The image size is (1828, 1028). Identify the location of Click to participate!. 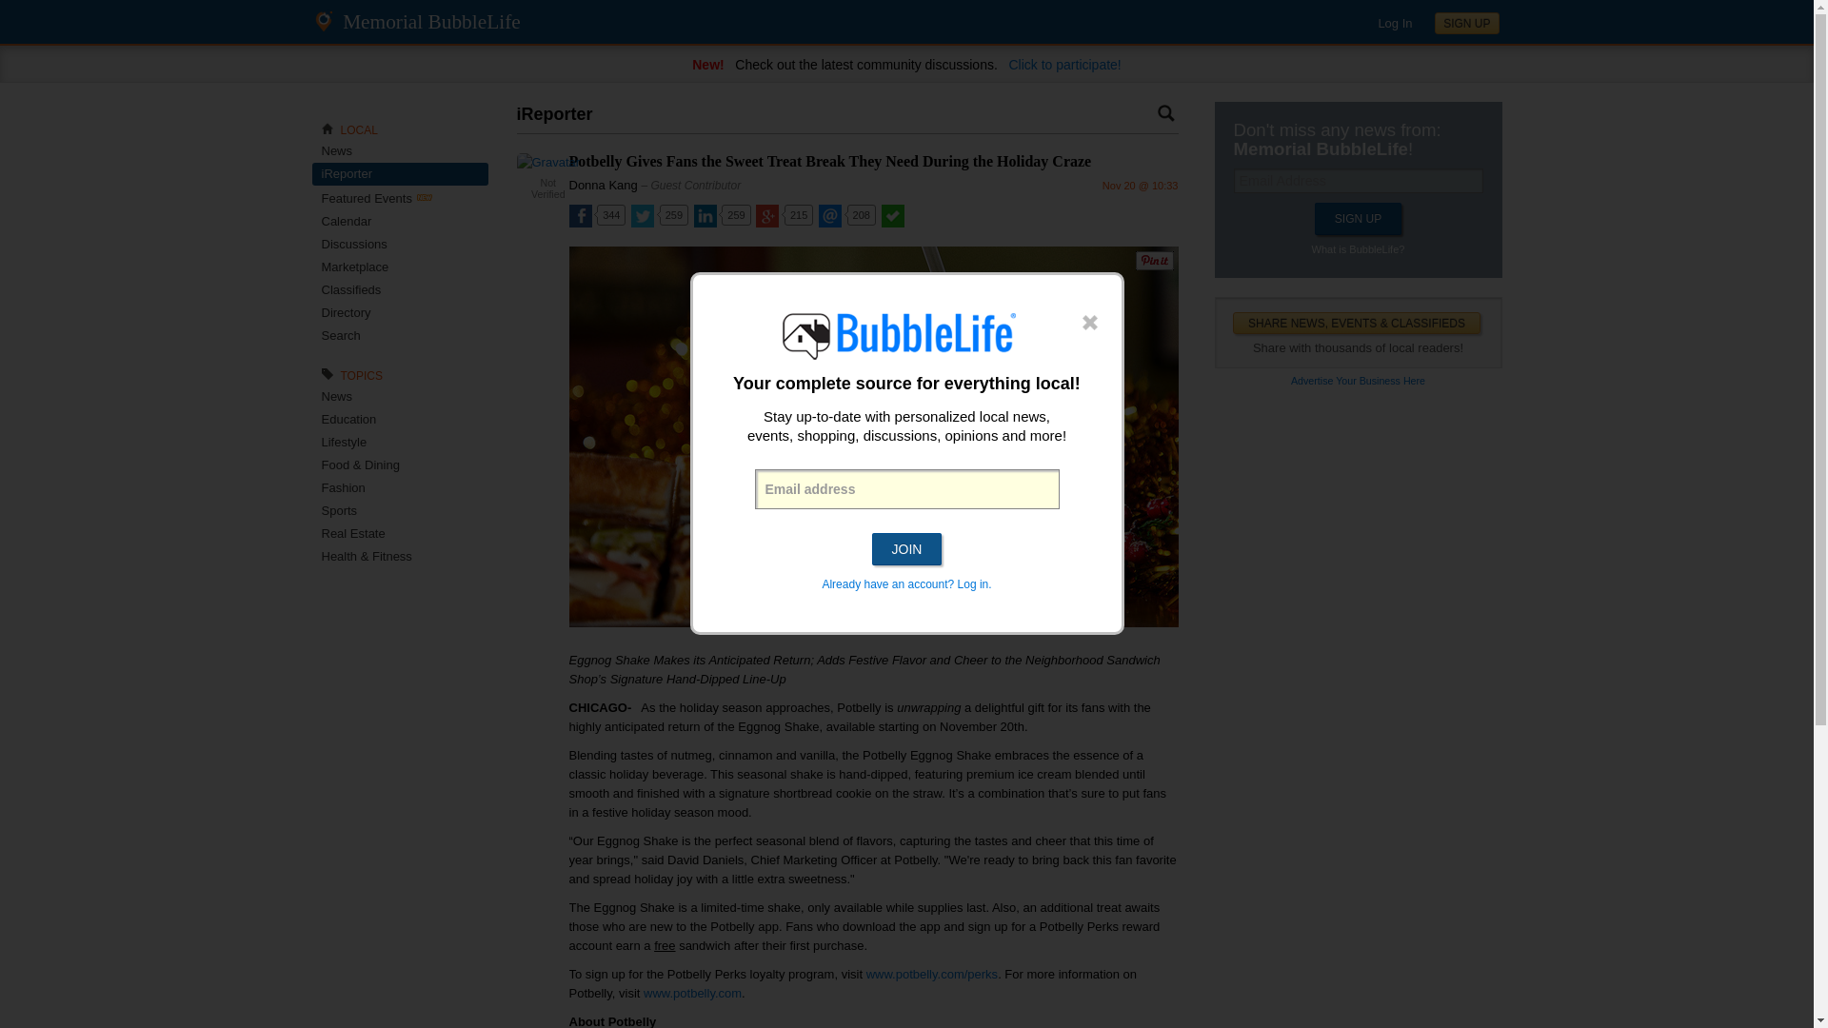
(1064, 65).